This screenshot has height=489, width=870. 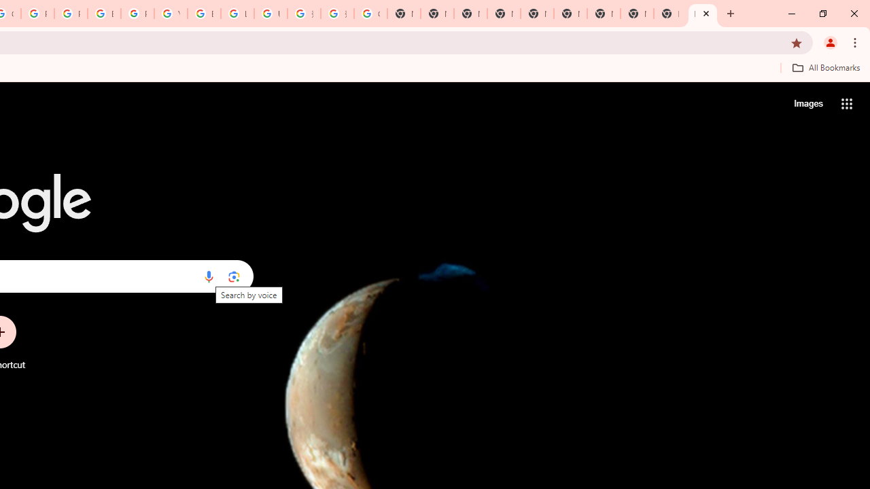 I want to click on Privacy Help Center - Policies Help, so click(x=71, y=14).